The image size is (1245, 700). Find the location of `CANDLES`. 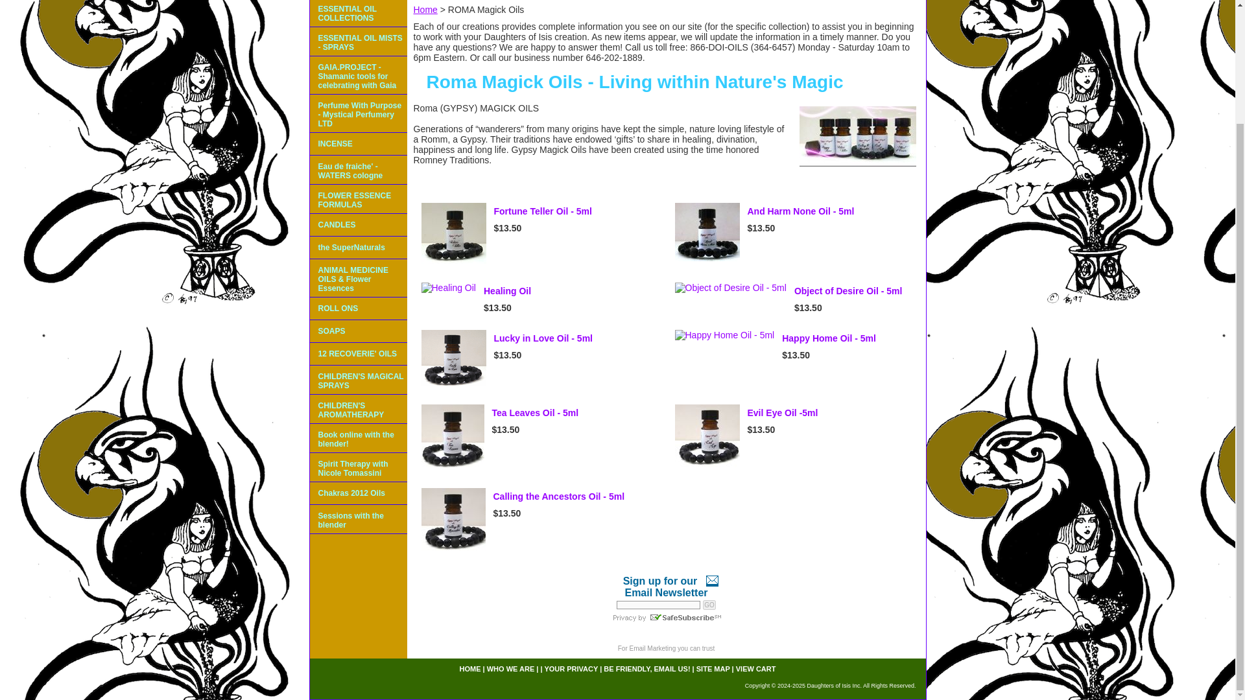

CANDLES is located at coordinates (358, 226).